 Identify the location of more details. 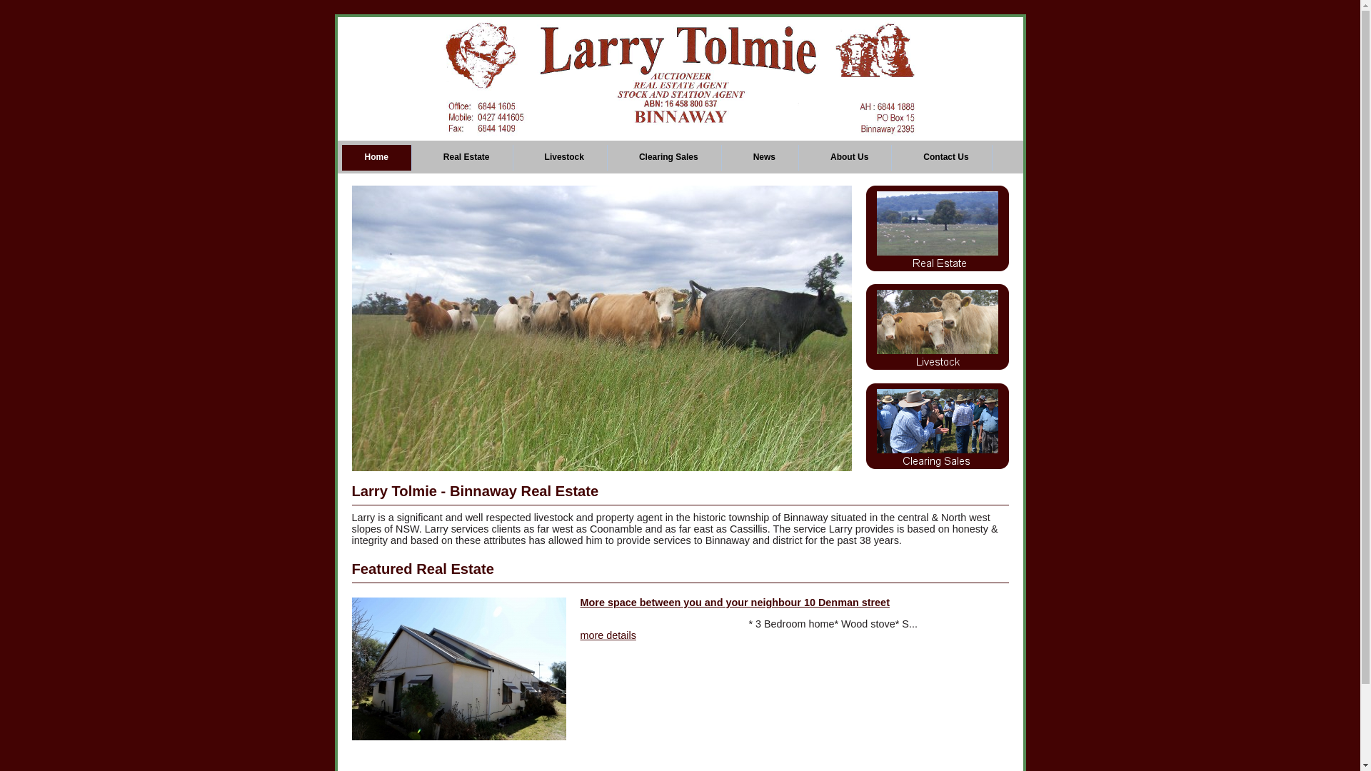
(608, 635).